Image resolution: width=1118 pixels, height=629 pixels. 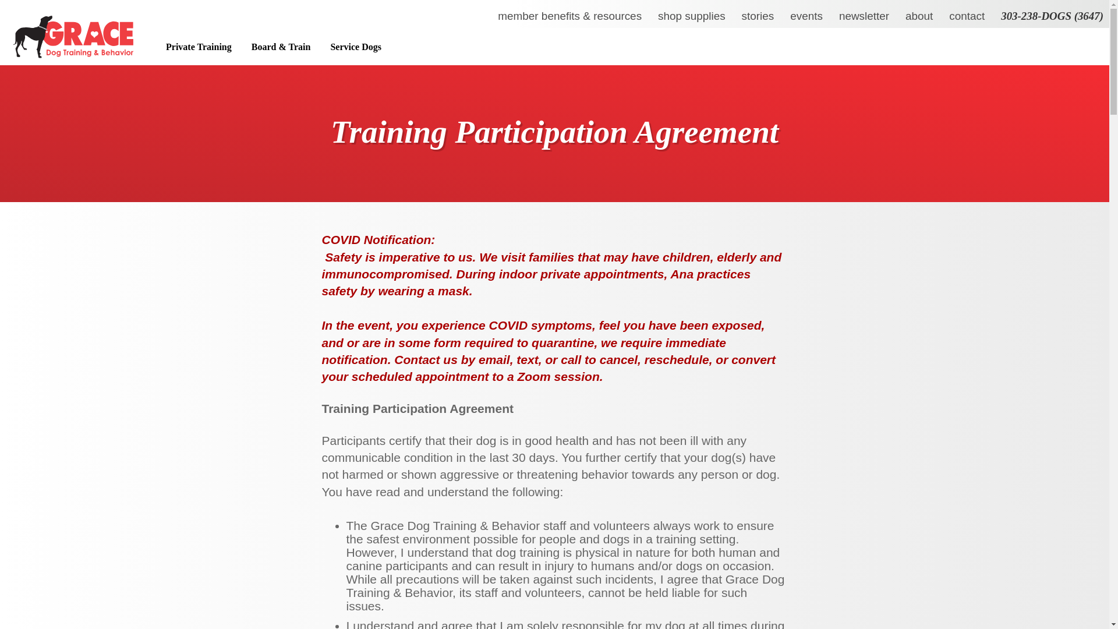 I want to click on shop supplies, so click(x=691, y=16).